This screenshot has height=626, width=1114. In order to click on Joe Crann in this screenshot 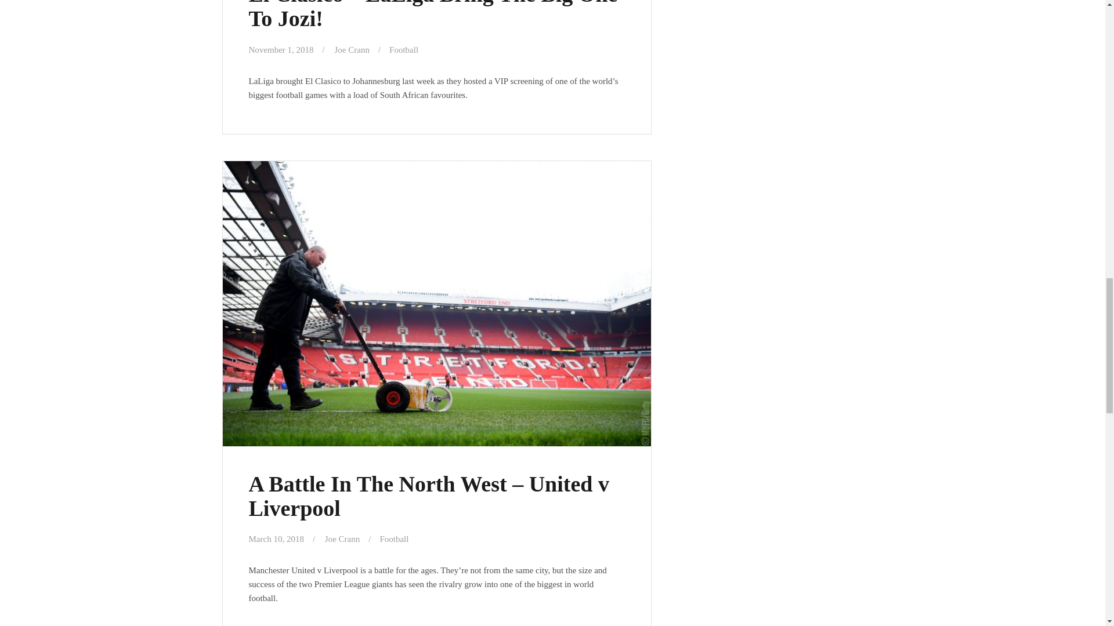, I will do `click(352, 49)`.